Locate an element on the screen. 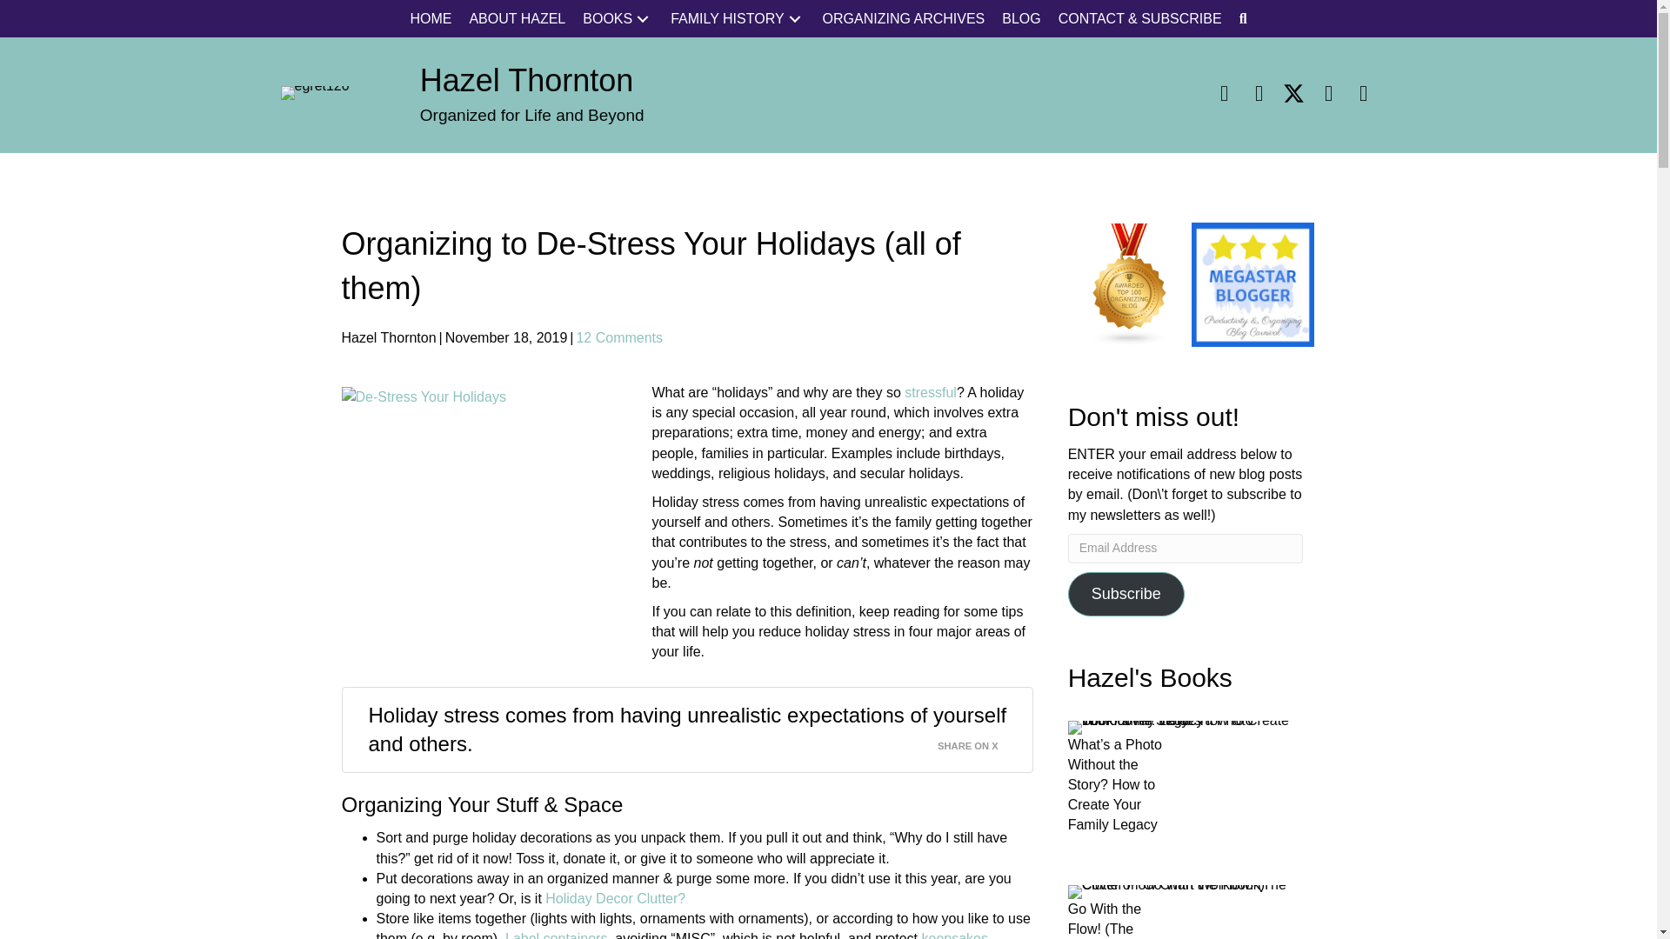  ABOUT HAZEL is located at coordinates (517, 19).